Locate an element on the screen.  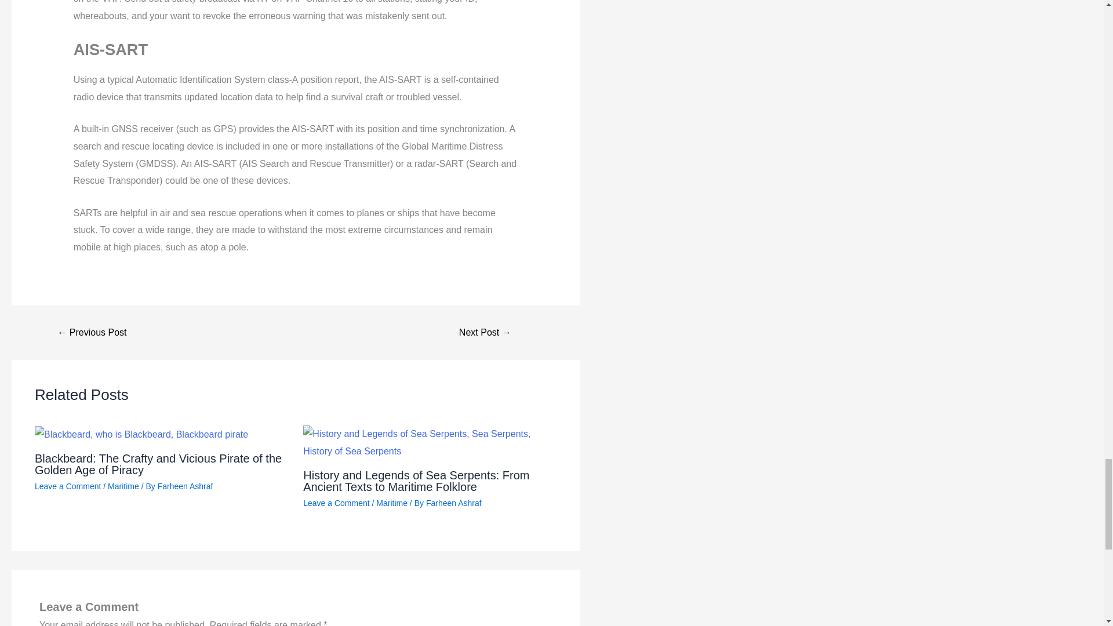
Leave a Comment is located at coordinates (67, 486).